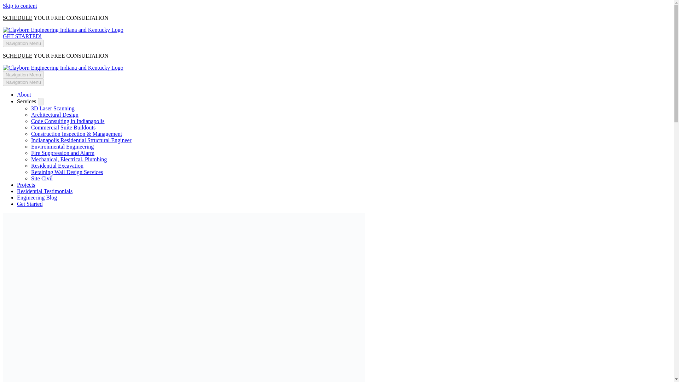  What do you see at coordinates (24, 95) in the screenshot?
I see `About` at bounding box center [24, 95].